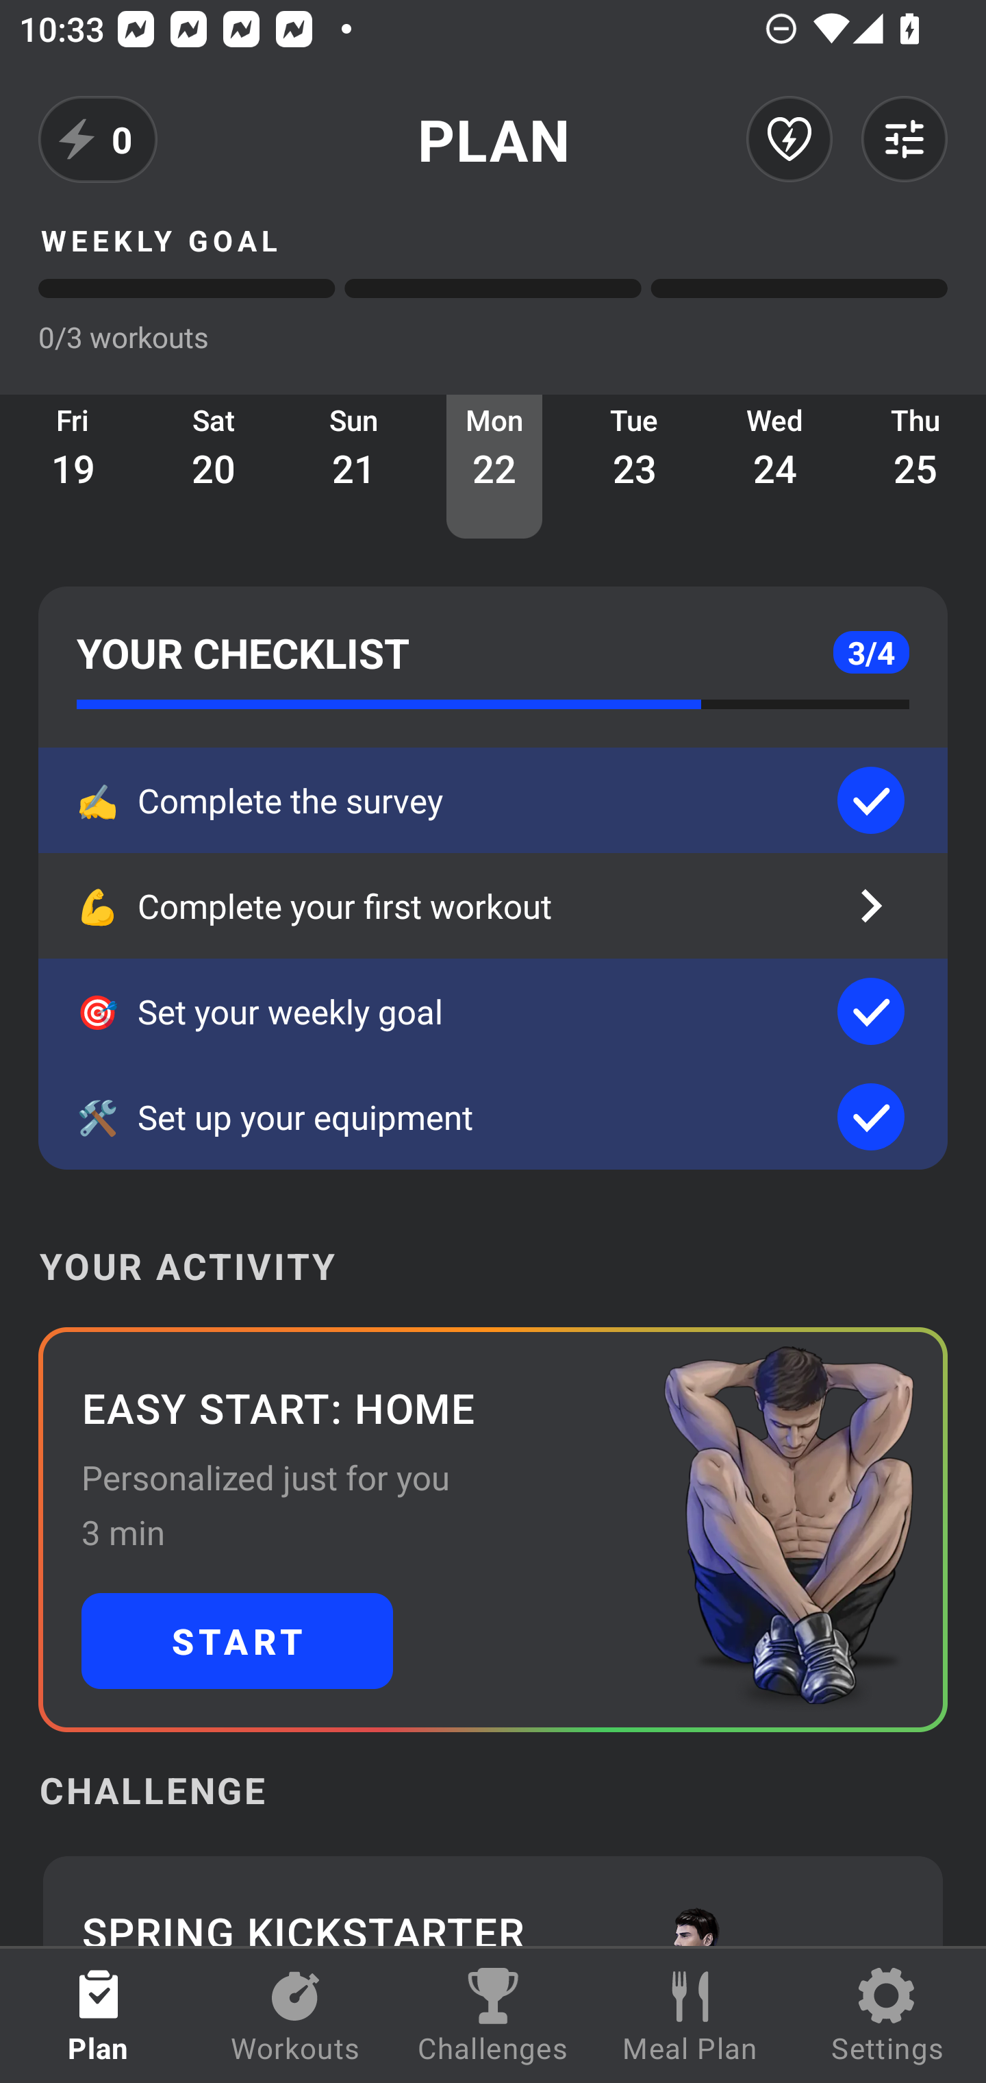  What do you see at coordinates (690, 2016) in the screenshot?
I see ` Meal Plan ` at bounding box center [690, 2016].